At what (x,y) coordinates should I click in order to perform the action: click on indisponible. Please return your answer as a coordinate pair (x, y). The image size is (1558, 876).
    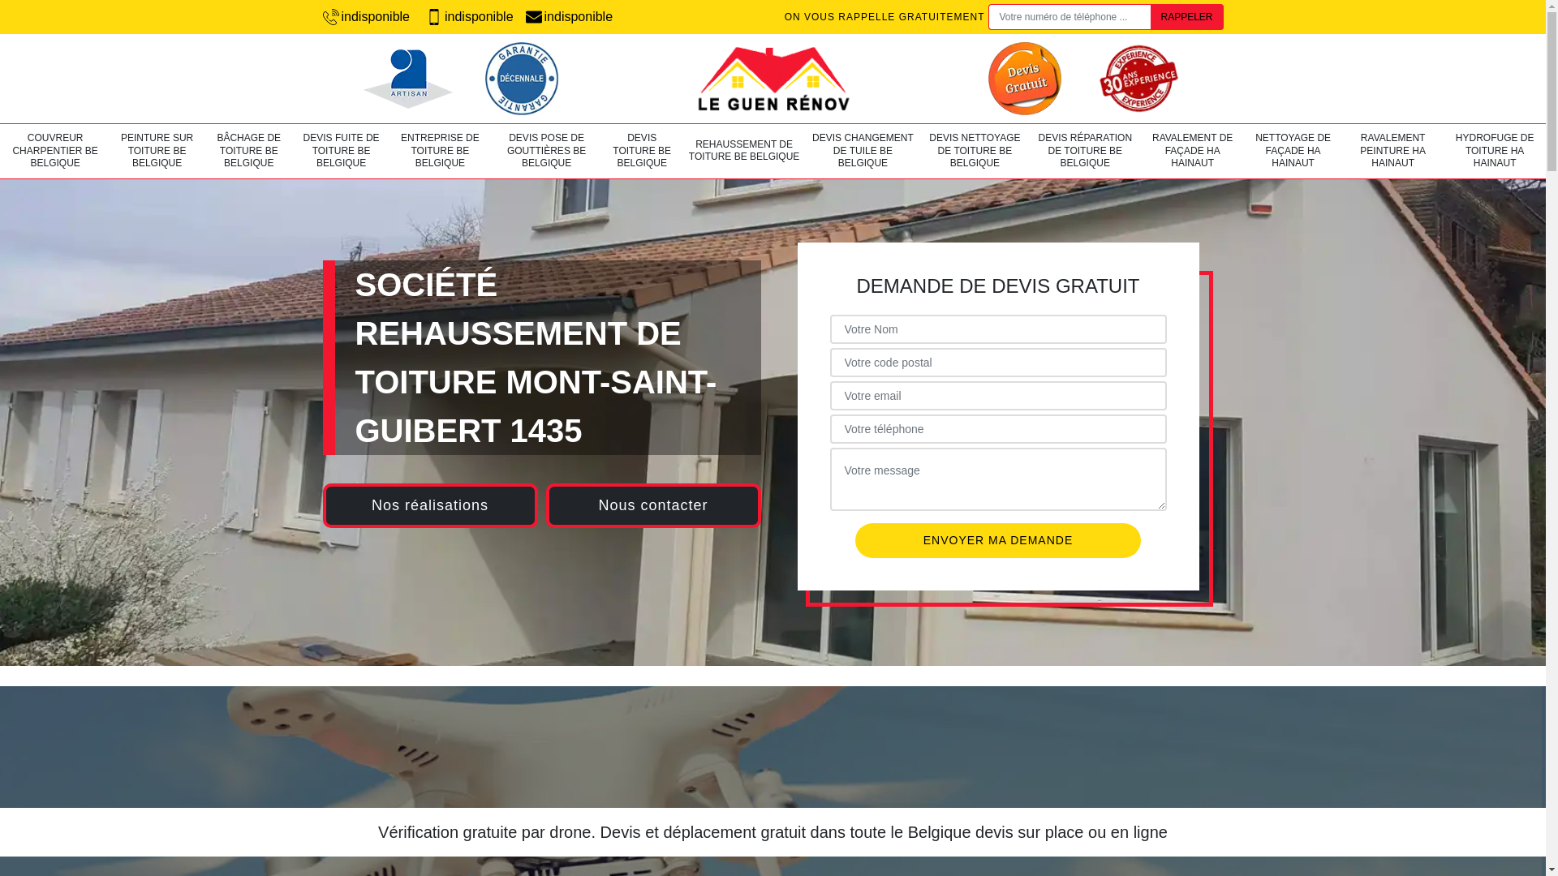
    Looking at the image, I should click on (367, 17).